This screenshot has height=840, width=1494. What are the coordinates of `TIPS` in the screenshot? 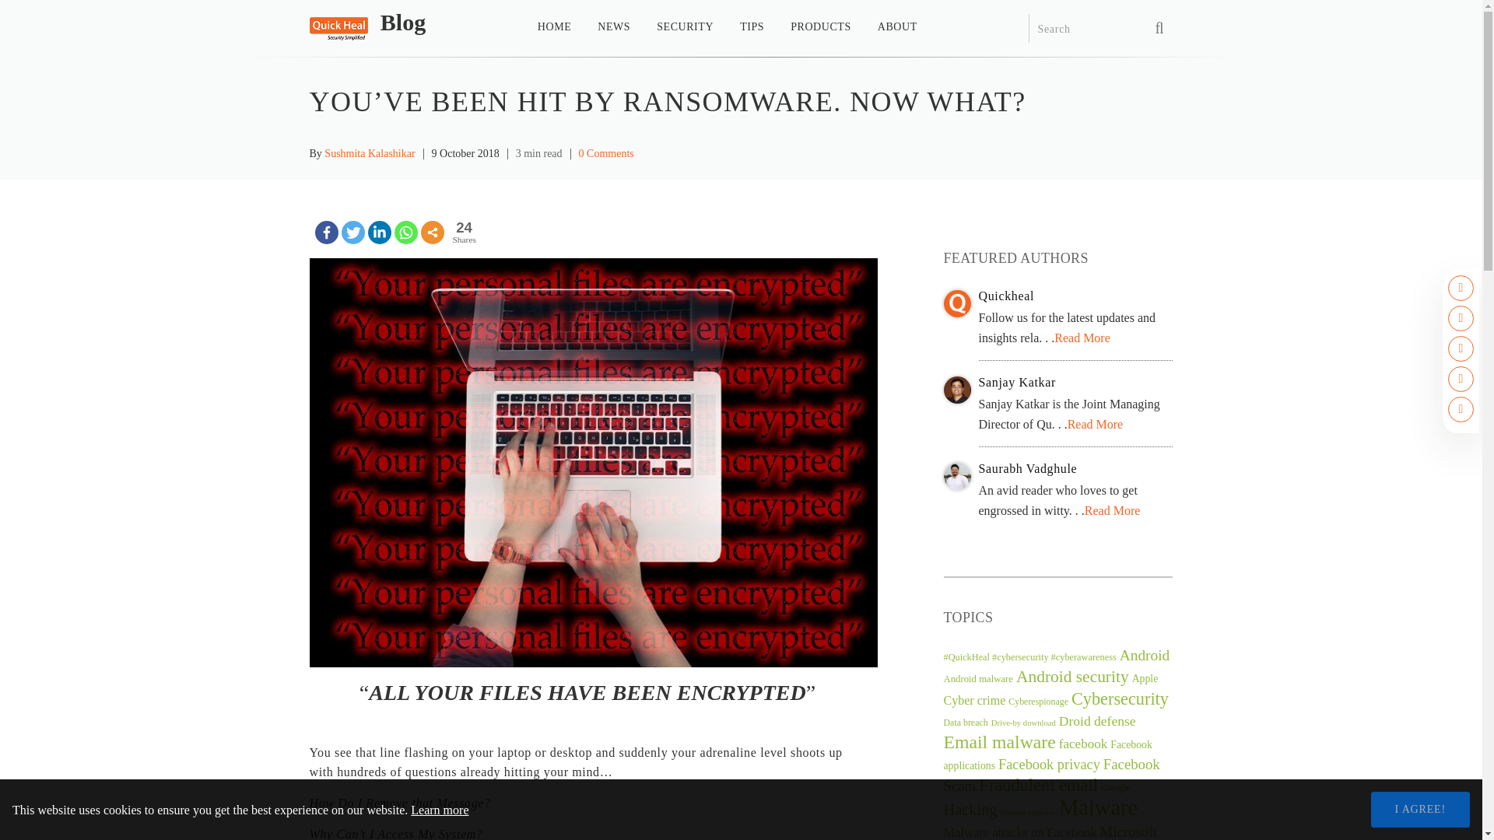 It's located at (752, 32).